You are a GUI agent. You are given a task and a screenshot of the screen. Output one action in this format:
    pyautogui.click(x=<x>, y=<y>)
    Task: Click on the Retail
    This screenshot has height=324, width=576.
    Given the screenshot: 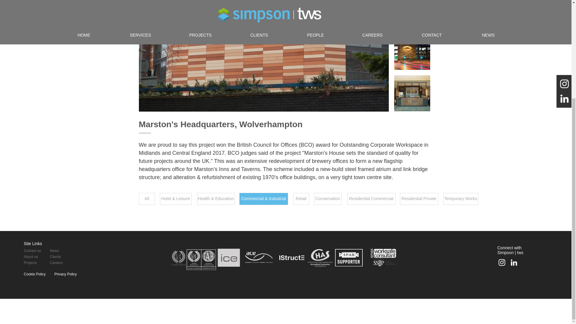 What is the action you would take?
    pyautogui.click(x=301, y=199)
    